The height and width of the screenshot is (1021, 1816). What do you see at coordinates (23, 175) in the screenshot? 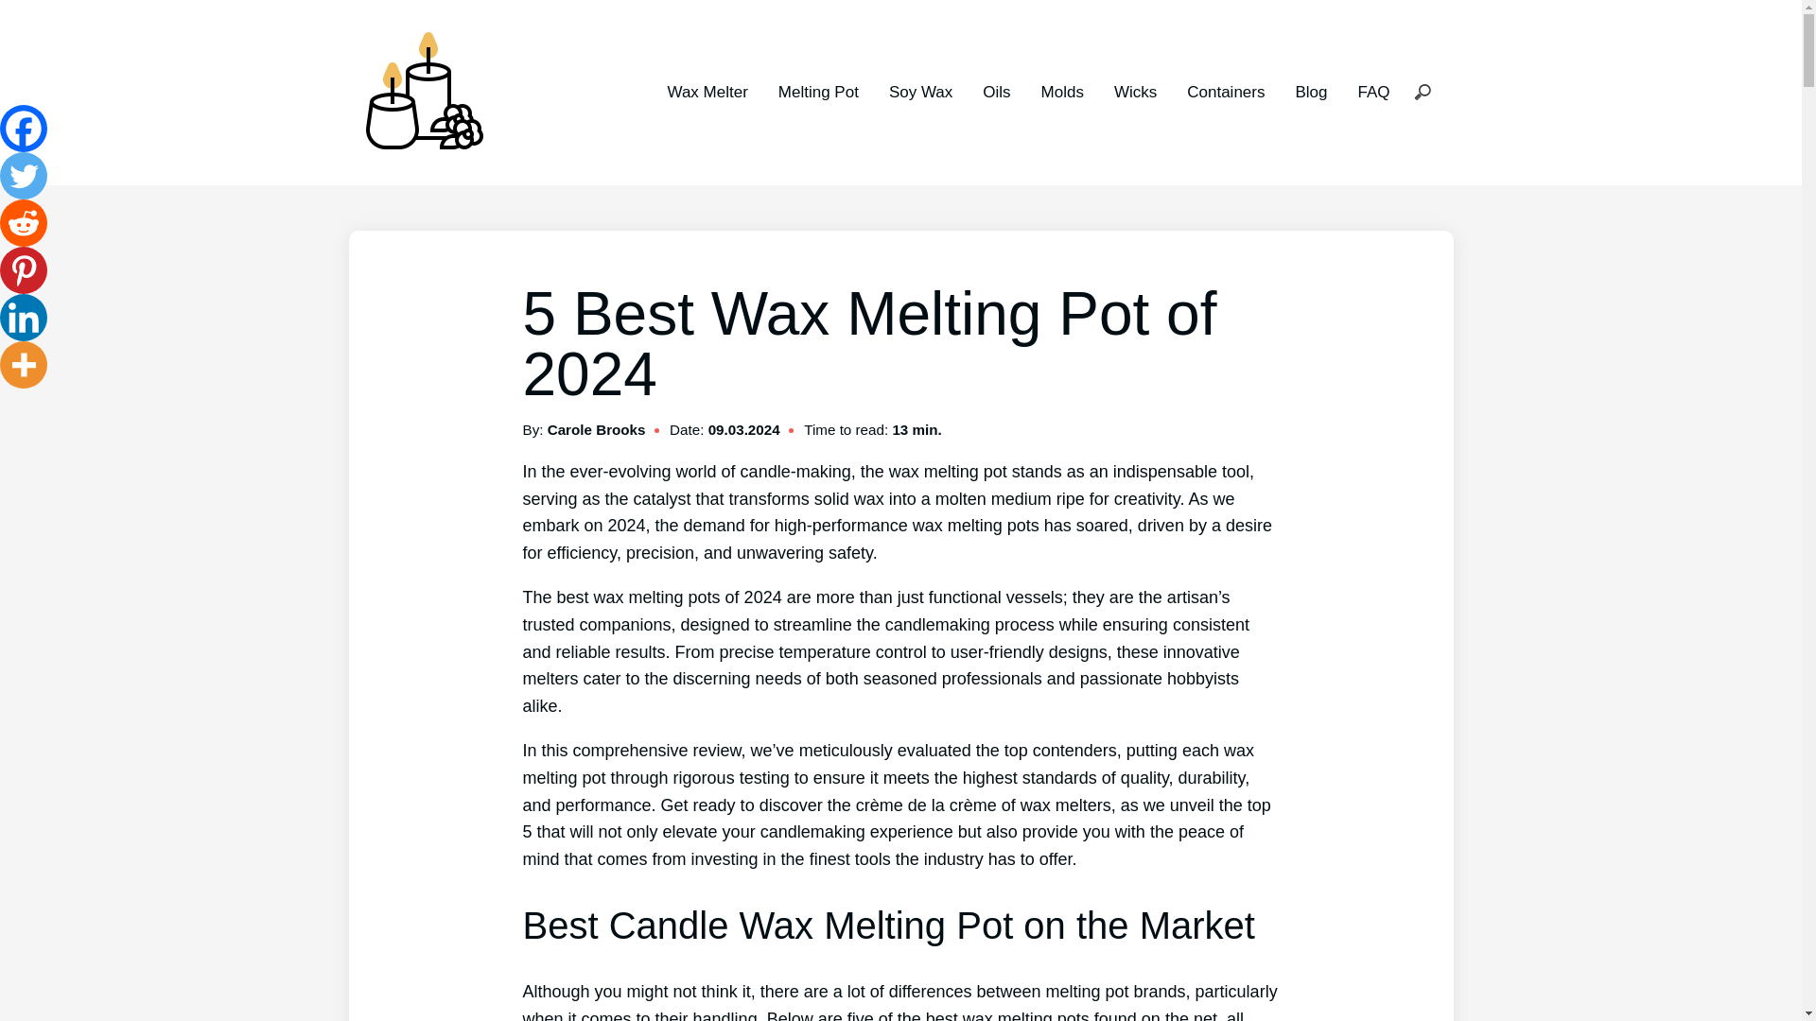
I see `Twitter` at bounding box center [23, 175].